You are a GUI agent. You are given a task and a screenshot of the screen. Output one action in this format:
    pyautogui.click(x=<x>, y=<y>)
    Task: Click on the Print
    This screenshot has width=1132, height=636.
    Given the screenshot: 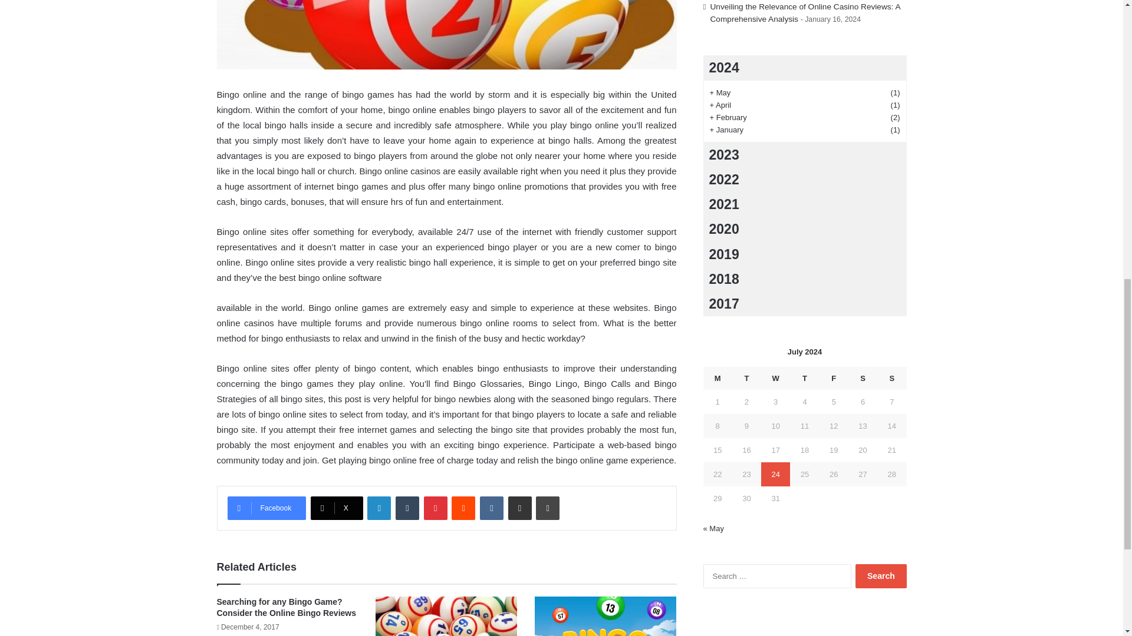 What is the action you would take?
    pyautogui.click(x=547, y=508)
    